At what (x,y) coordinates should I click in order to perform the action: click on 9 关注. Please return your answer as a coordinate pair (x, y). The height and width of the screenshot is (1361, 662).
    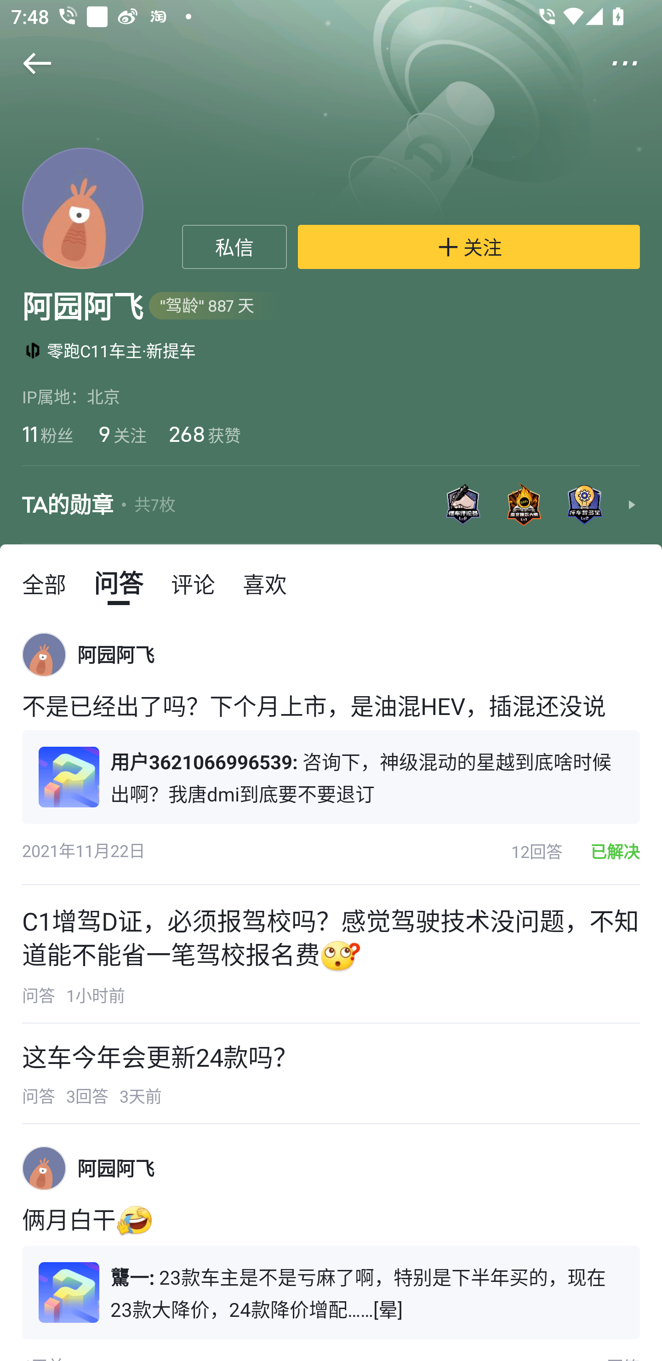
    Looking at the image, I should click on (121, 434).